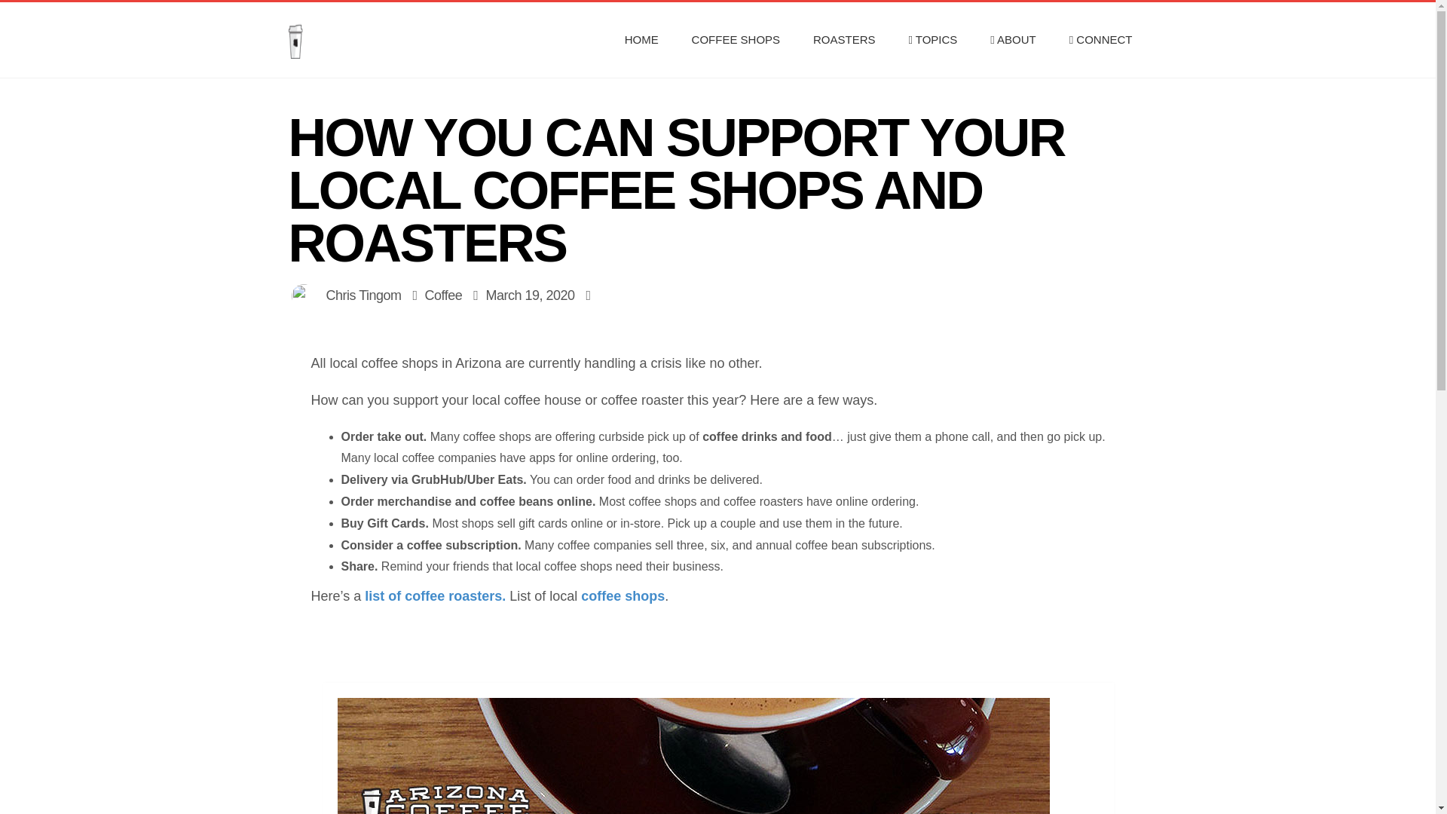 This screenshot has height=814, width=1447. I want to click on coffee shops, so click(623, 595).